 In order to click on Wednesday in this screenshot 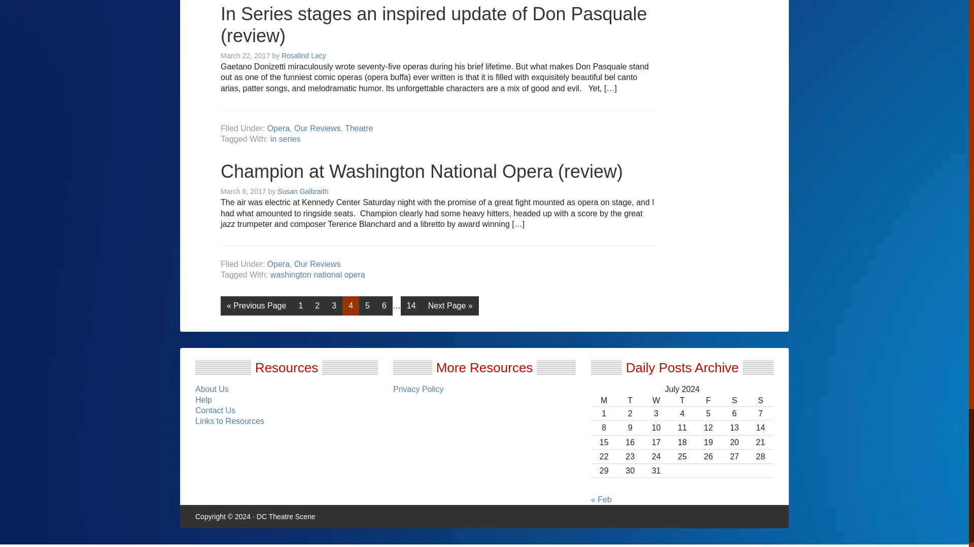, I will do `click(656, 400)`.